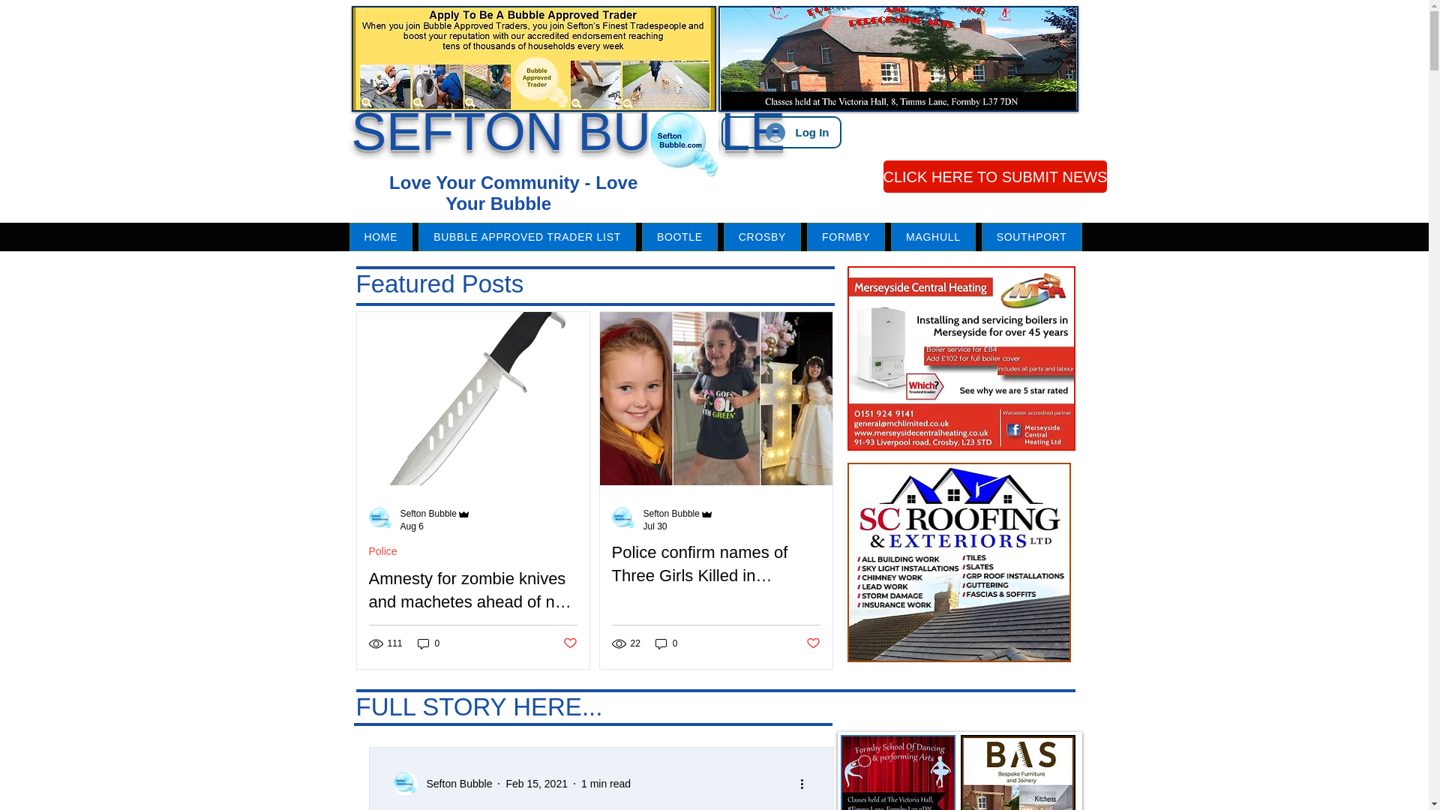  What do you see at coordinates (811, 643) in the screenshot?
I see `Post not marked as liked` at bounding box center [811, 643].